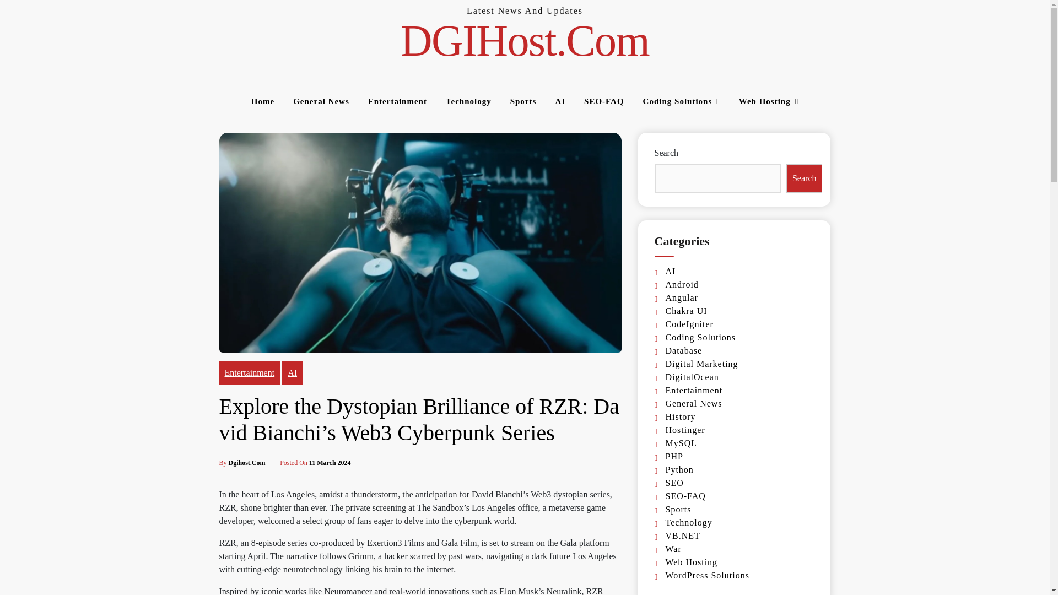 The image size is (1058, 595). I want to click on Technology, so click(468, 101).